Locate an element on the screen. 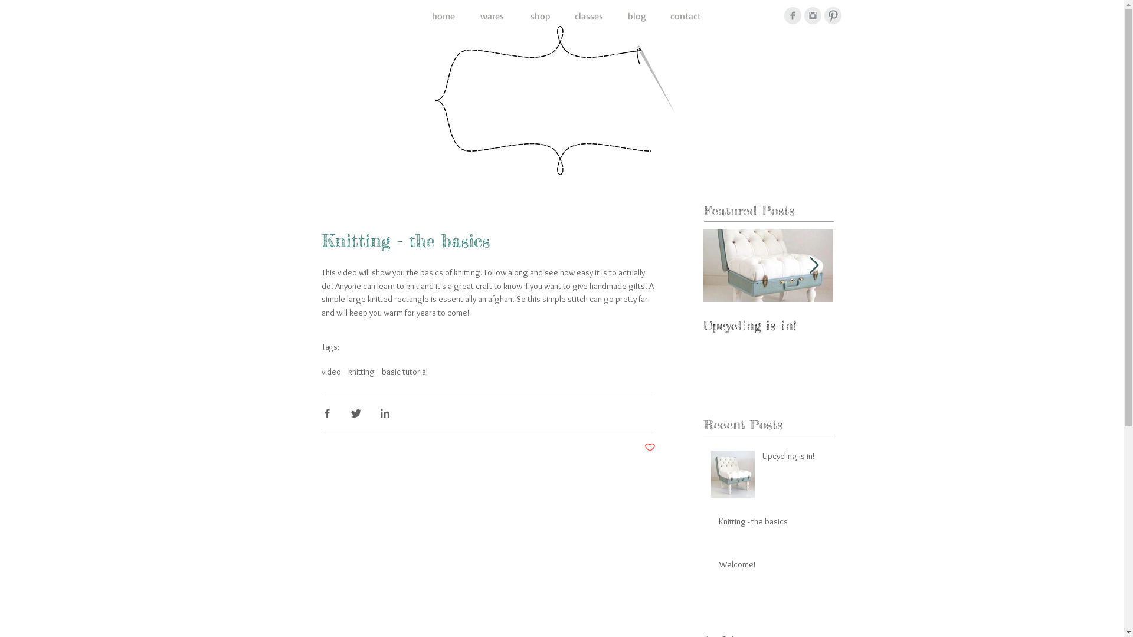 The width and height of the screenshot is (1133, 637). Knitting - the basics is located at coordinates (772, 524).